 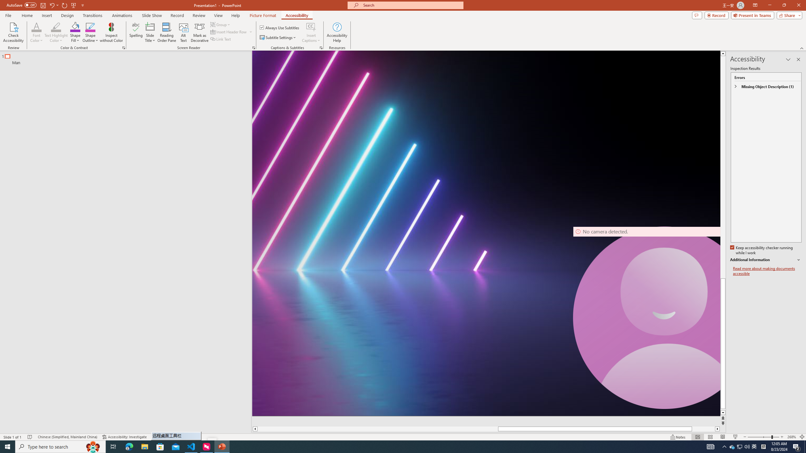 I want to click on Save, so click(x=43, y=5).